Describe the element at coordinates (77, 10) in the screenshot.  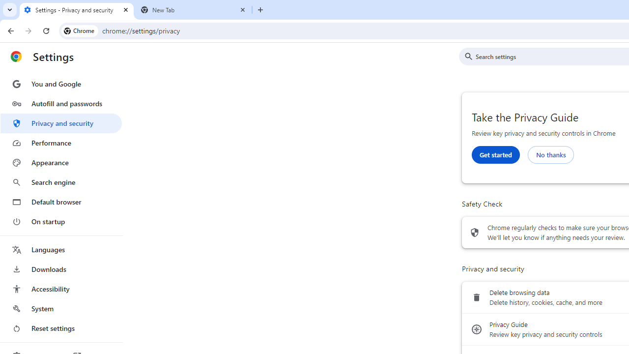
I see `Settings - Privacy and security` at that location.